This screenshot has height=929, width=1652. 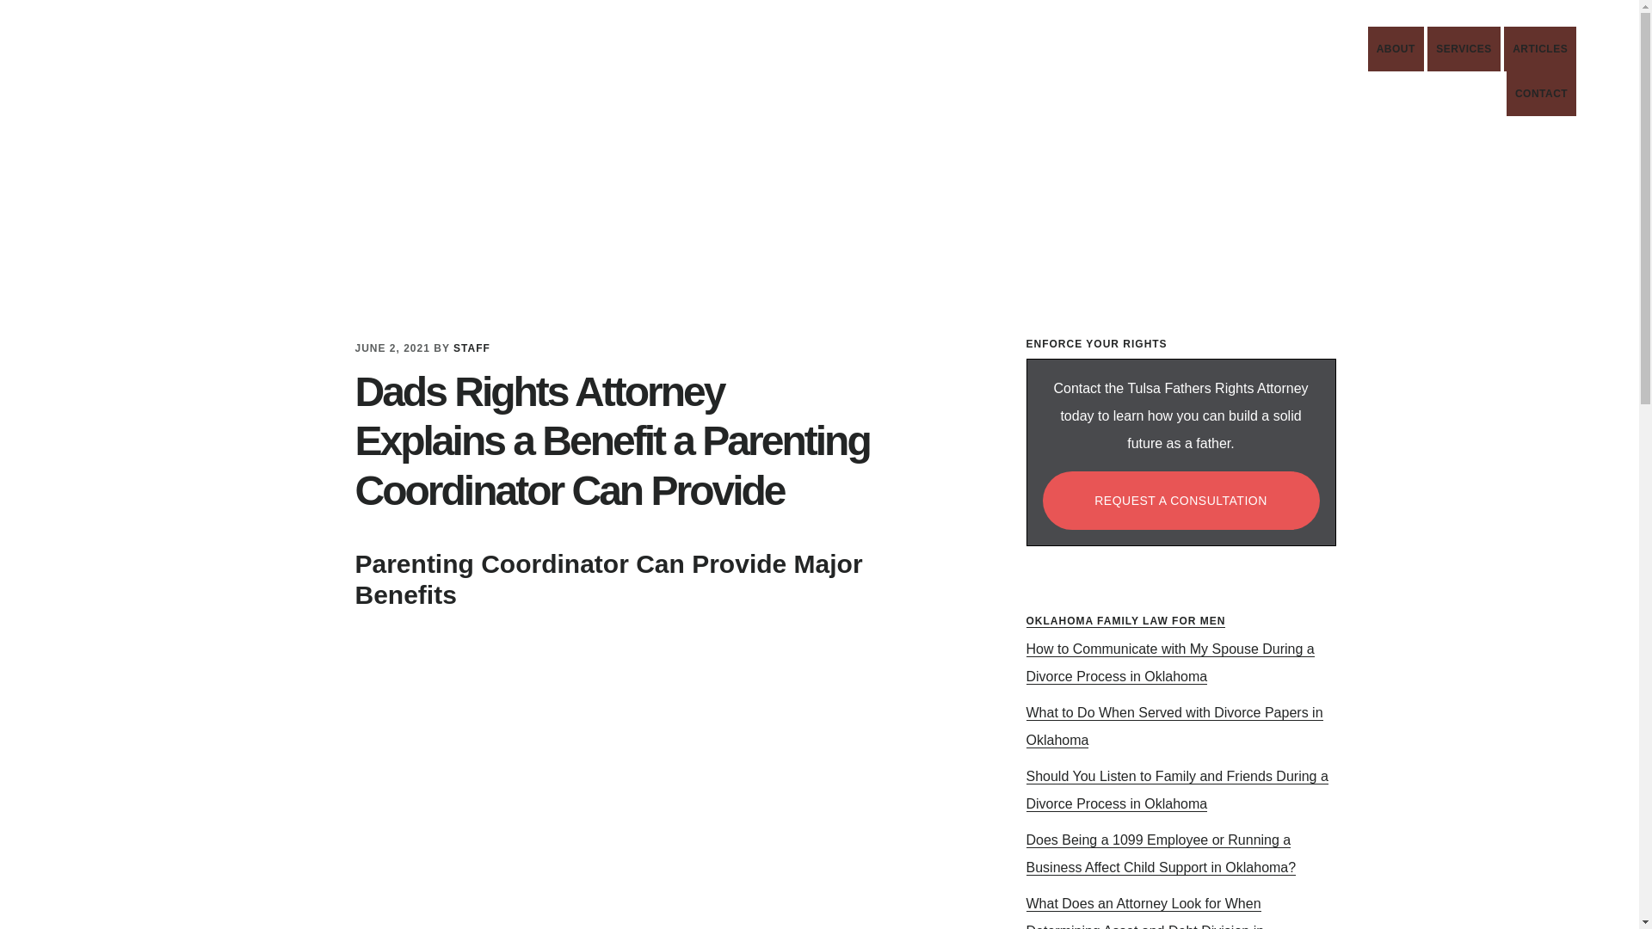 What do you see at coordinates (1125, 621) in the screenshot?
I see `OKLAHOMA FAMILY LAW FOR MEN` at bounding box center [1125, 621].